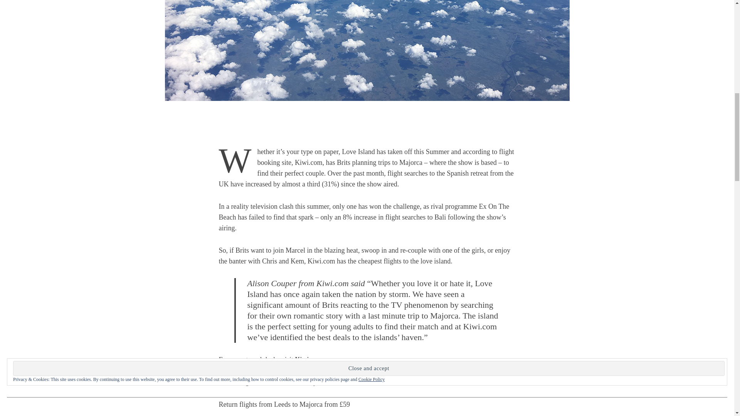 Image resolution: width=740 pixels, height=416 pixels. What do you see at coordinates (308, 360) in the screenshot?
I see `Kiwi.com` at bounding box center [308, 360].